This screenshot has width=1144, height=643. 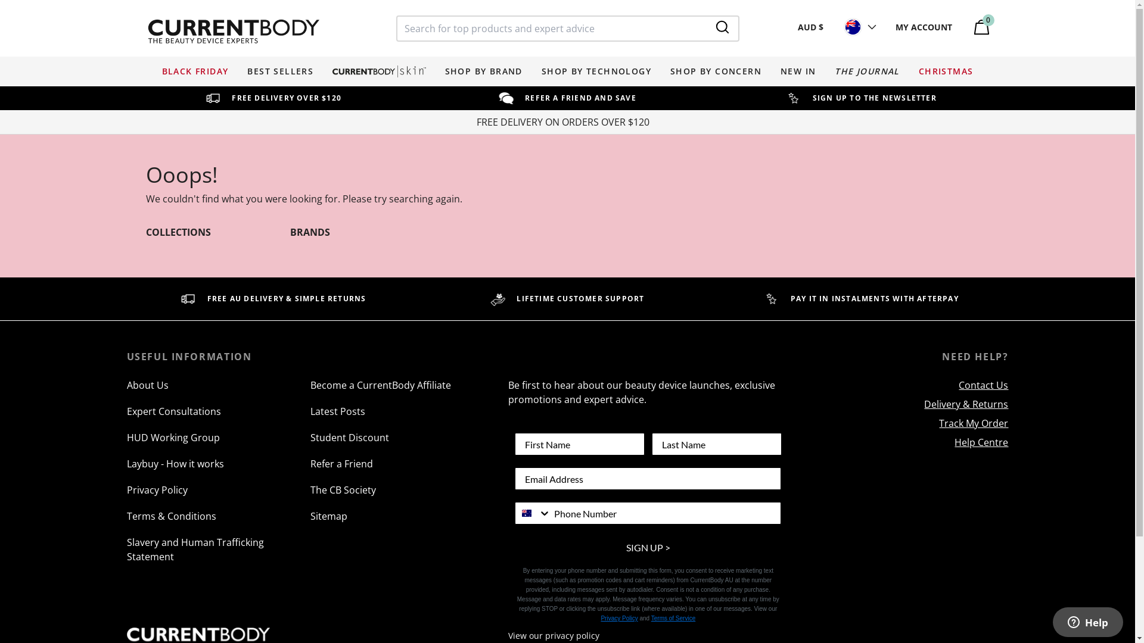 I want to click on Submit, so click(x=725, y=27).